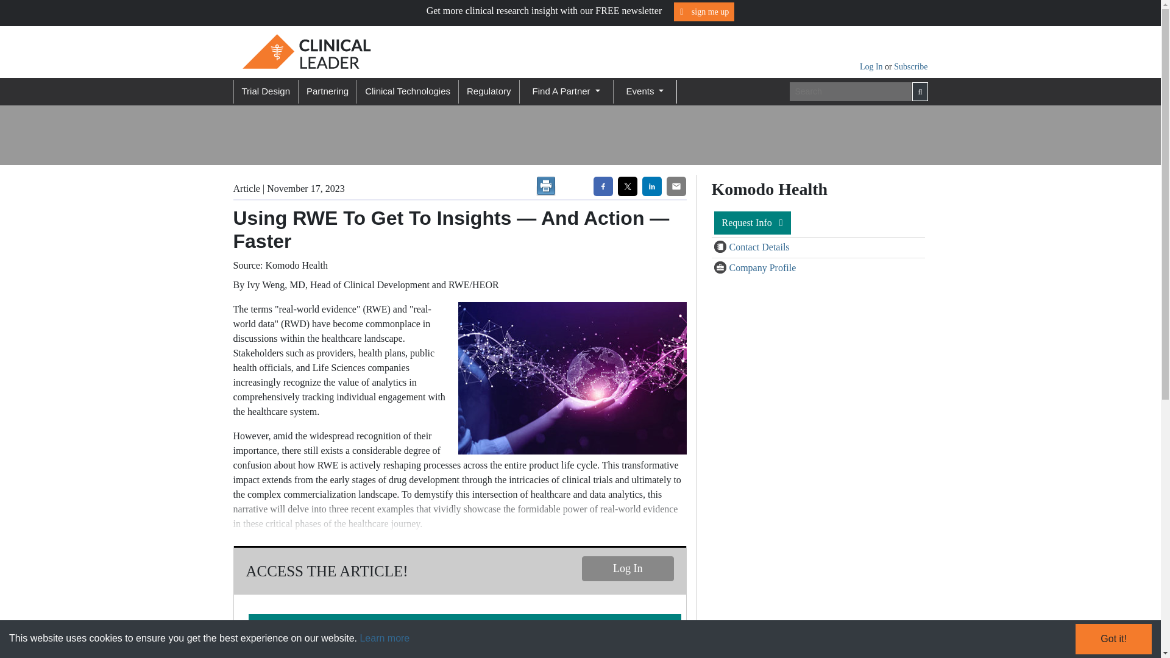 Image resolution: width=1170 pixels, height=658 pixels. I want to click on Subscribe to access the full article FREE!, so click(464, 626).